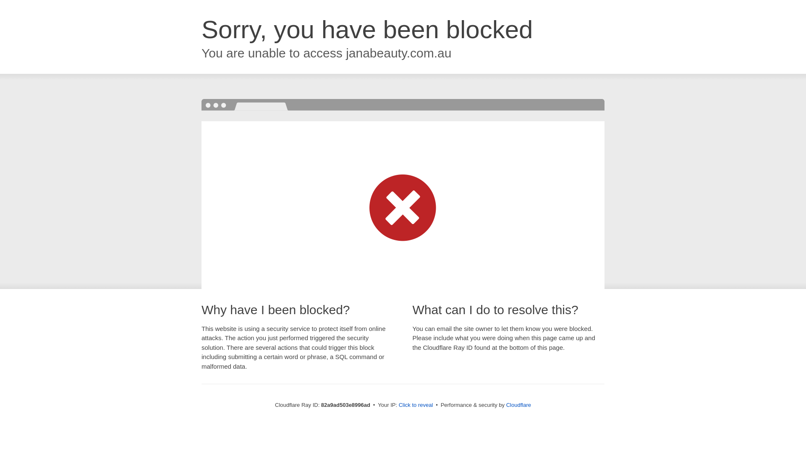 The image size is (806, 453). What do you see at coordinates (519, 405) in the screenshot?
I see `Cloudflare` at bounding box center [519, 405].